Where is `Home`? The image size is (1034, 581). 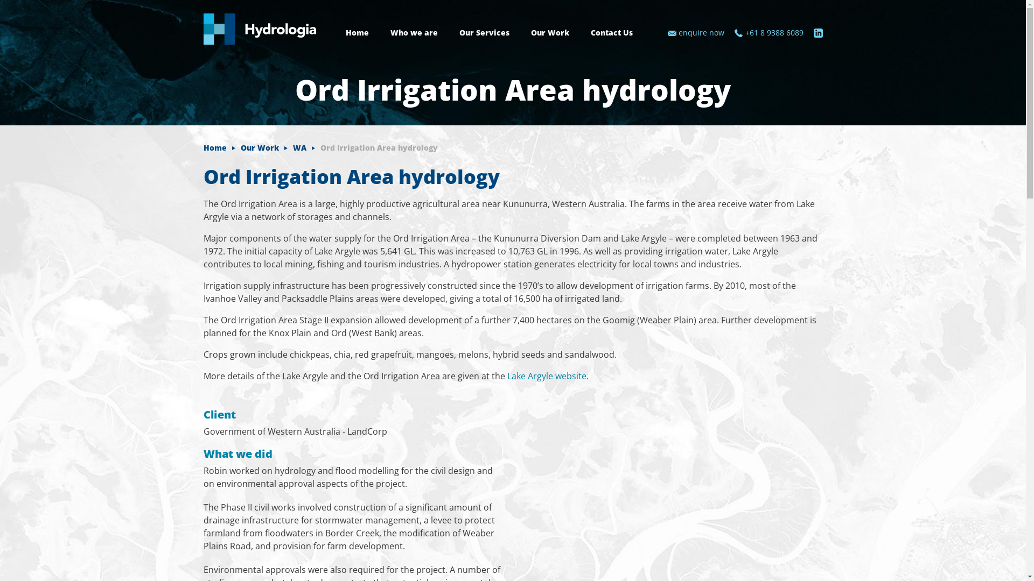
Home is located at coordinates (358, 34).